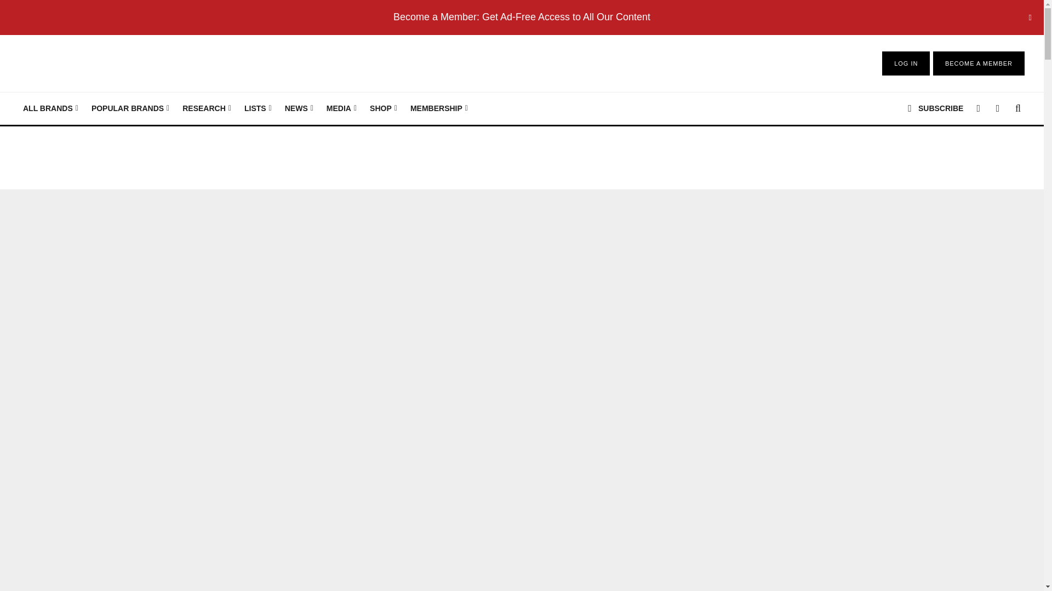 The height and width of the screenshot is (591, 1052). I want to click on LOG IN, so click(906, 63).